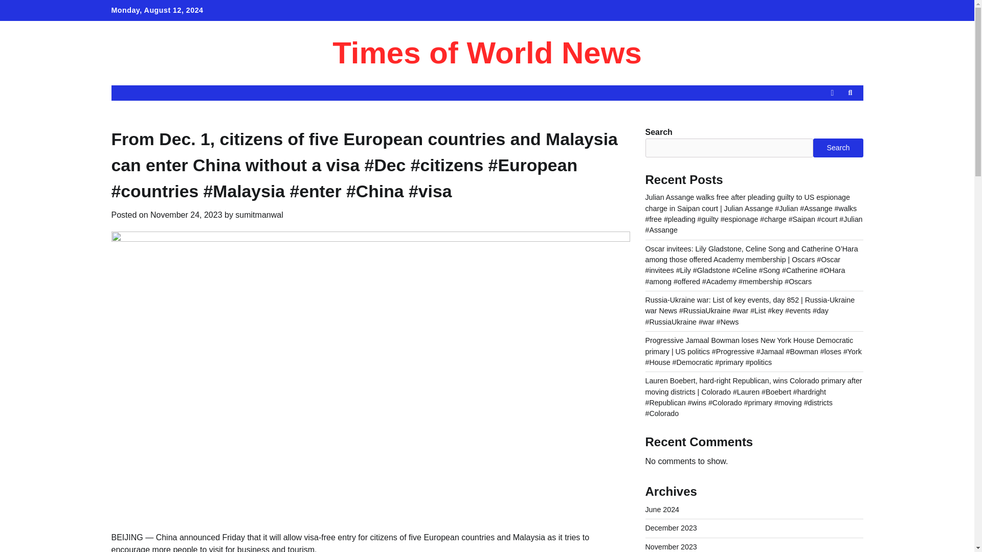 Image resolution: width=982 pixels, height=552 pixels. I want to click on sumitmanwal, so click(259, 215).